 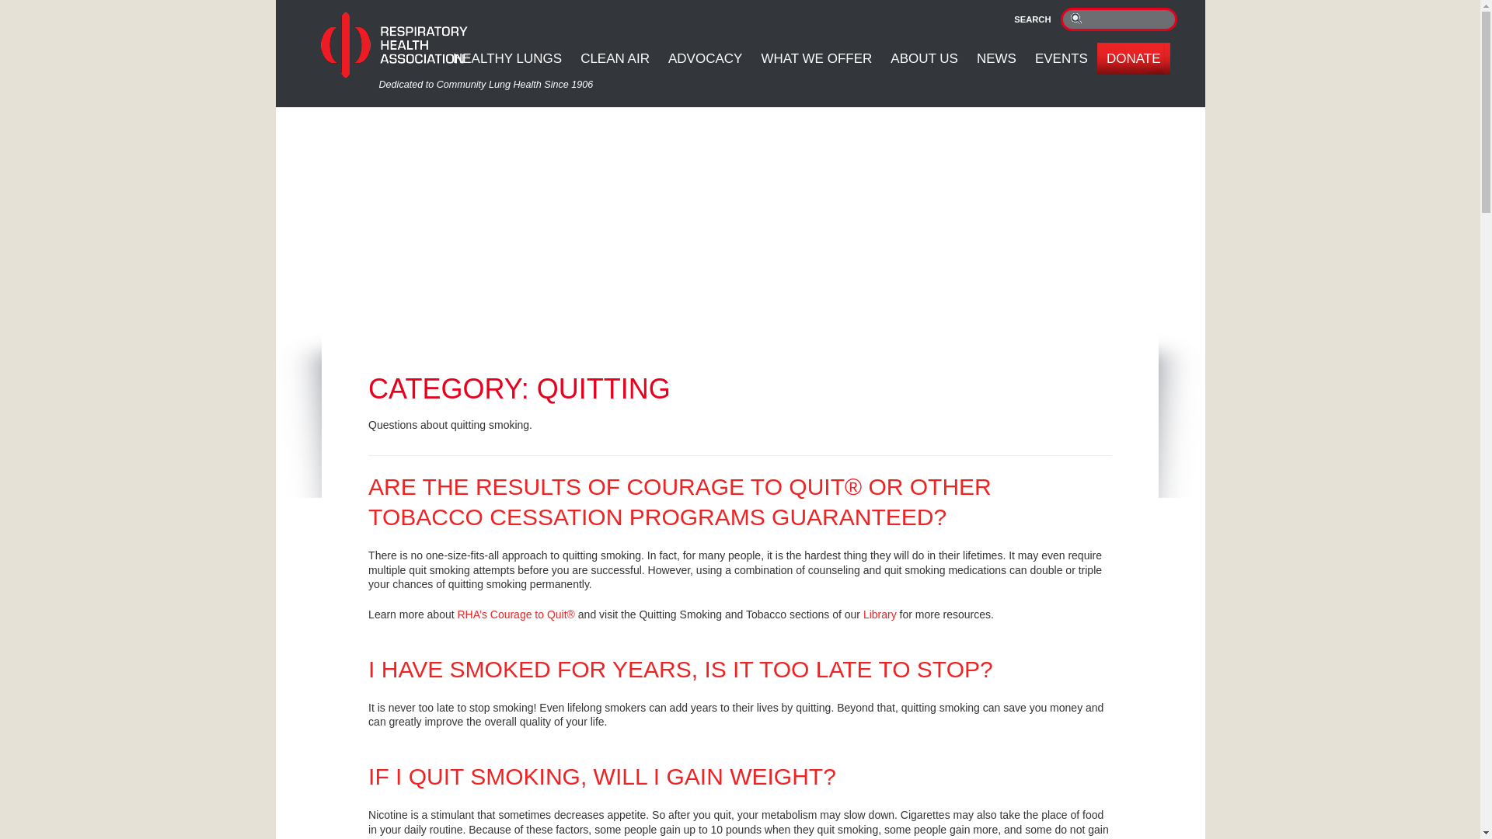 I want to click on HEALTHY LUNGS, so click(x=507, y=59).